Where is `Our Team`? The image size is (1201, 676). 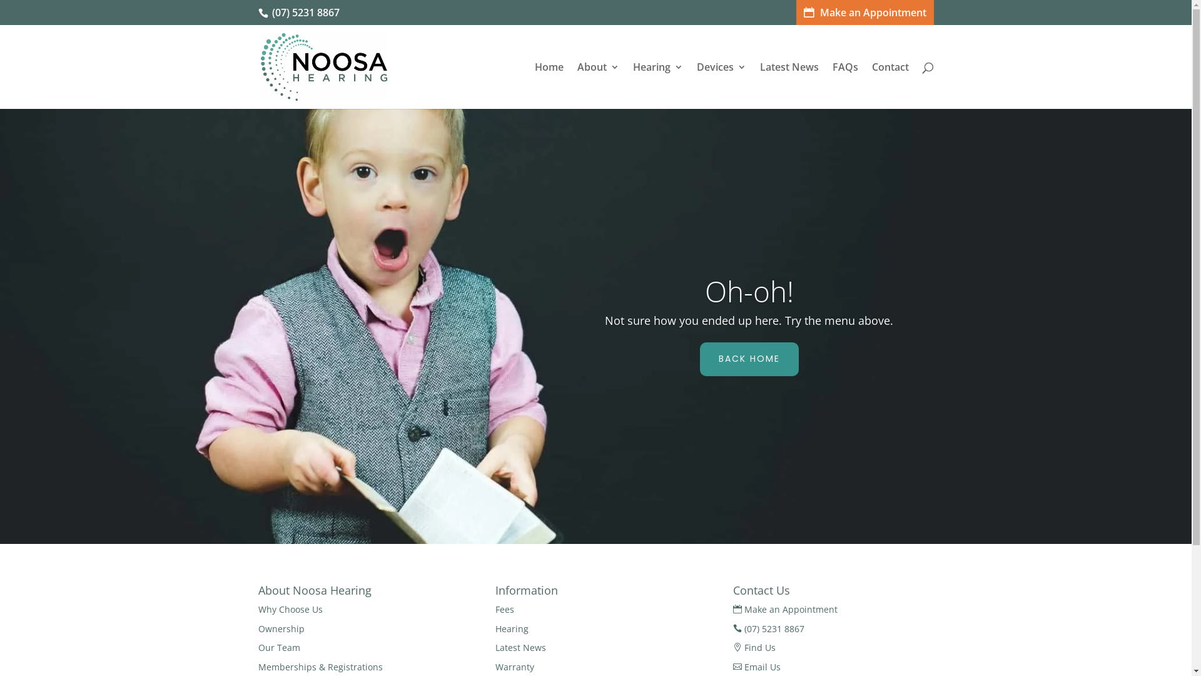
Our Team is located at coordinates (279, 647).